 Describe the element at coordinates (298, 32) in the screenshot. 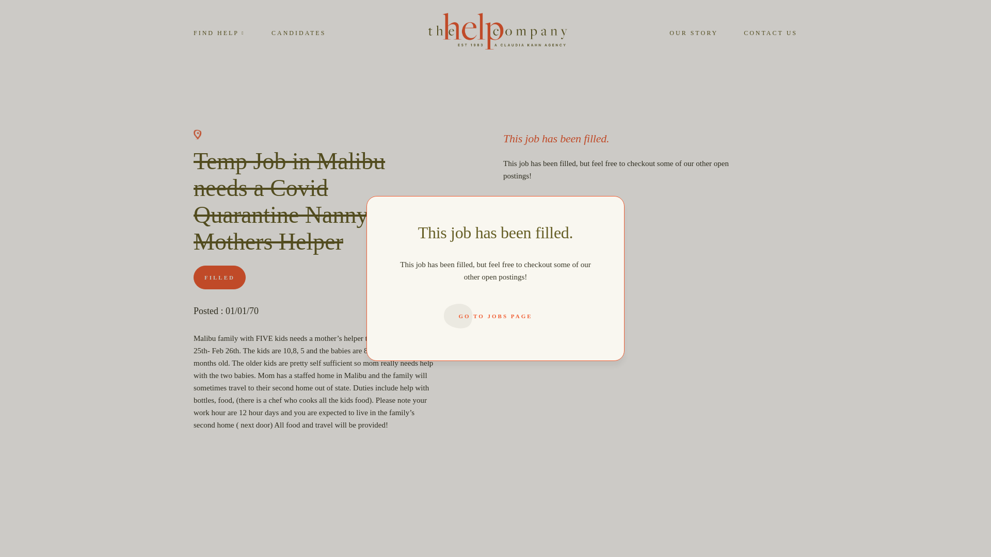

I see `CANDIDATES` at that location.